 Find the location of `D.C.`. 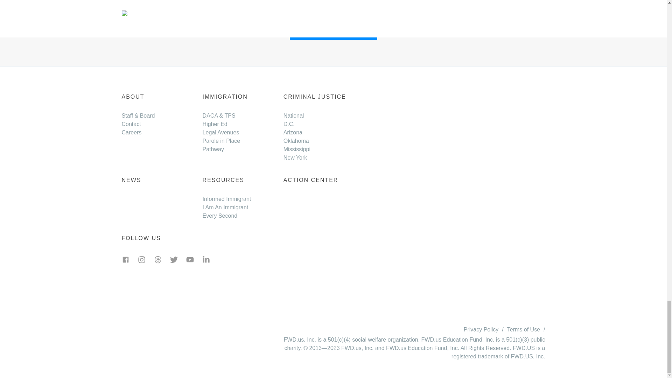

D.C. is located at coordinates (289, 124).